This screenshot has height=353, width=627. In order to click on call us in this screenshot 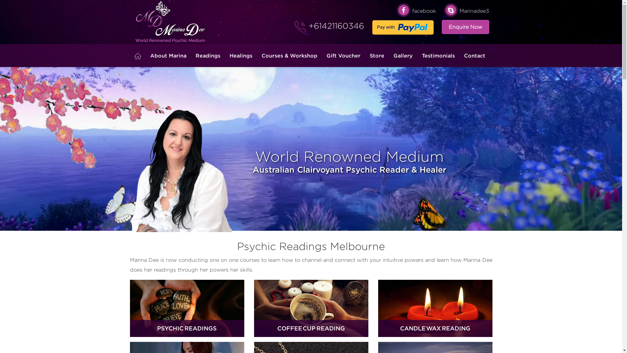, I will do `click(300, 27)`.